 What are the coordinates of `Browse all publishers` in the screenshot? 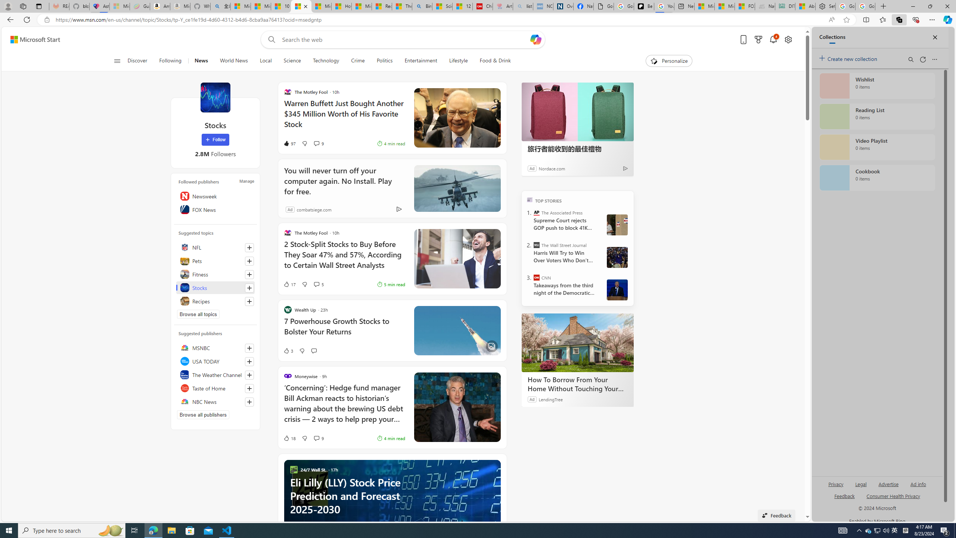 It's located at (203, 414).